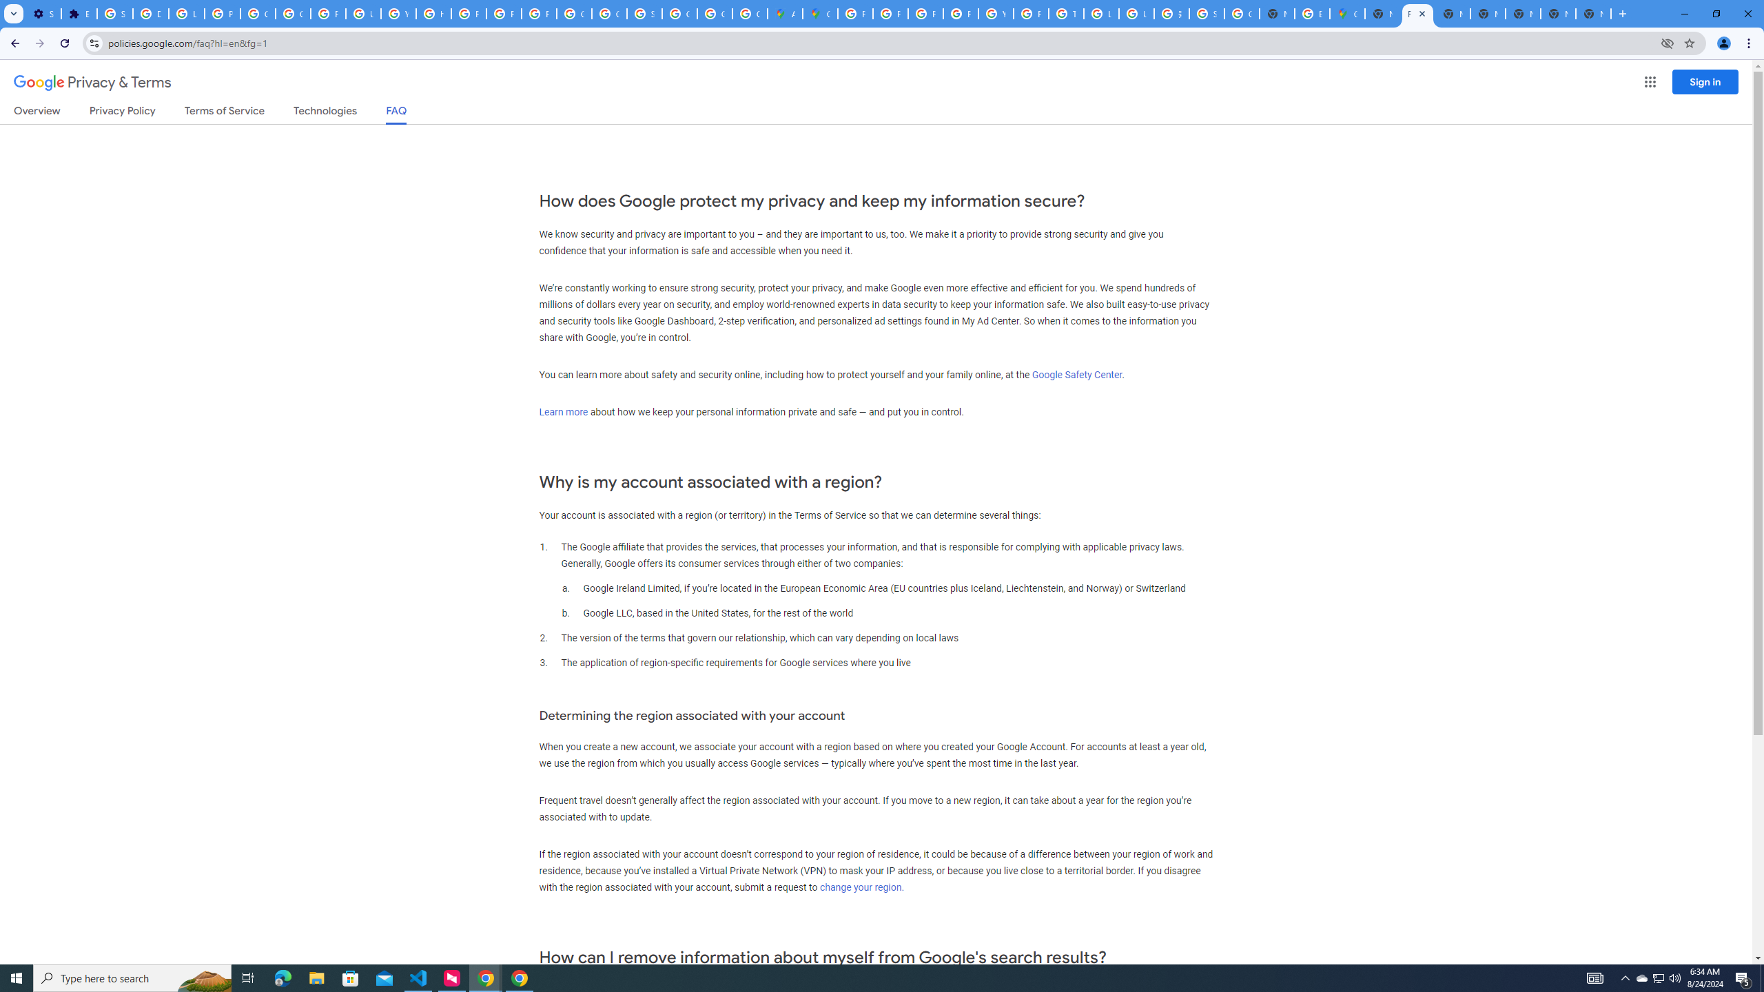  What do you see at coordinates (564, 412) in the screenshot?
I see `Learn more` at bounding box center [564, 412].